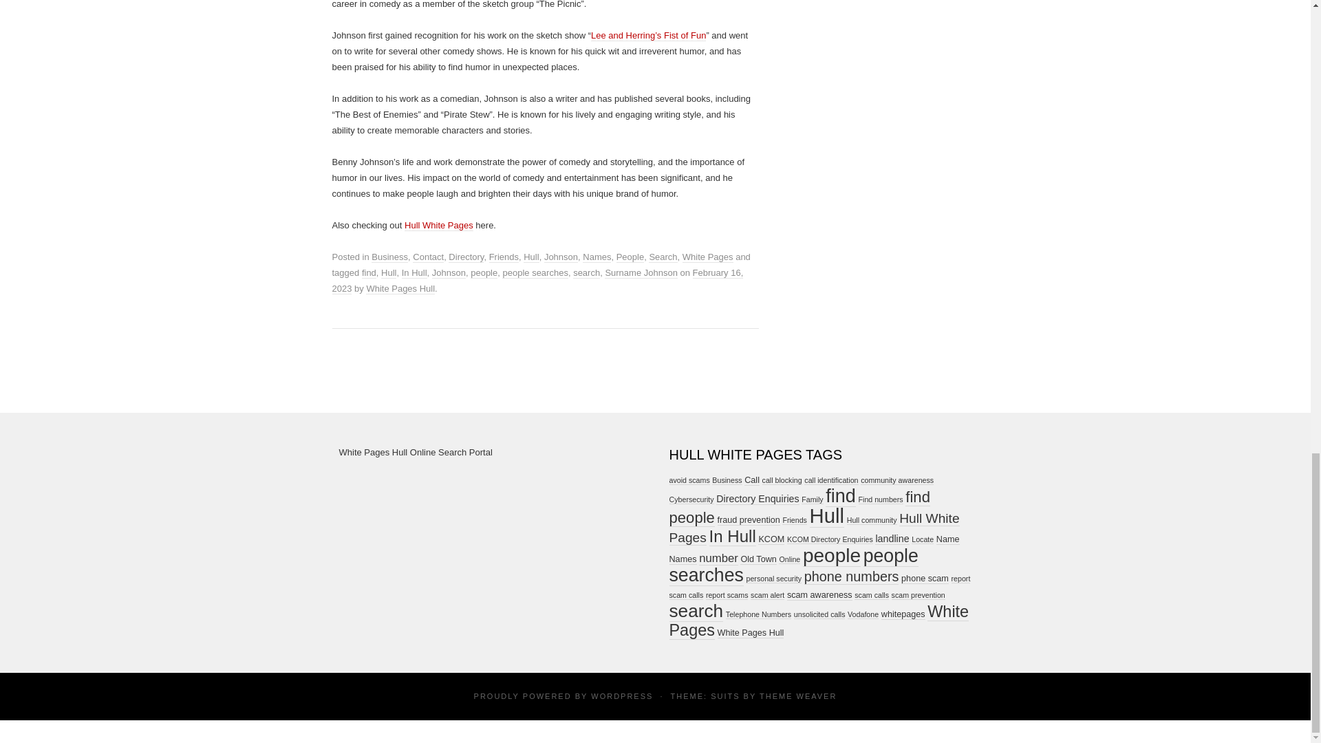  Describe the element at coordinates (689, 480) in the screenshot. I see `avoid scams` at that location.